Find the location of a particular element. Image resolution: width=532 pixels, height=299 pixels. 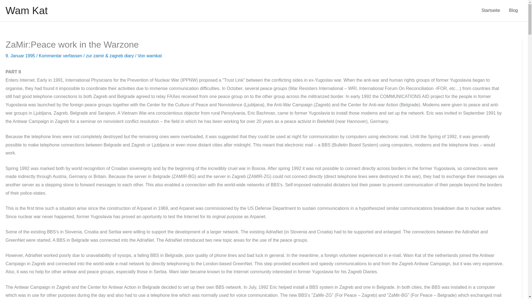

wamkat is located at coordinates (154, 56).